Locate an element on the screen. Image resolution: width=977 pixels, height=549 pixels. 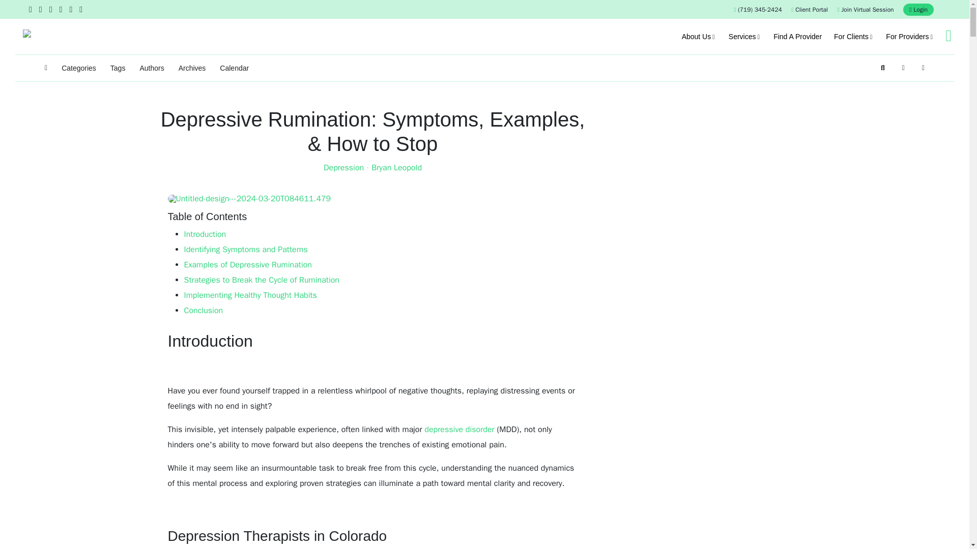
Join Virtual Session is located at coordinates (865, 9).